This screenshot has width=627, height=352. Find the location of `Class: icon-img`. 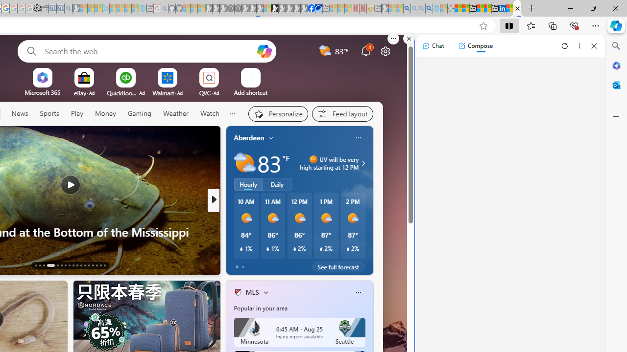

Class: icon-img is located at coordinates (358, 292).